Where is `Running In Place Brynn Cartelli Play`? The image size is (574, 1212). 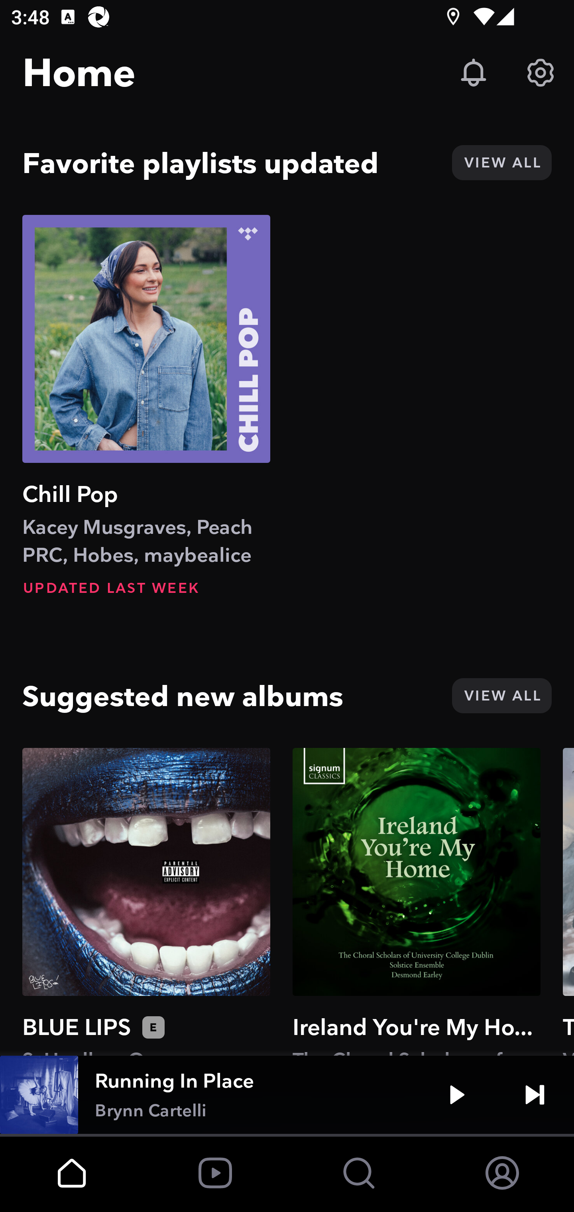 Running In Place Brynn Cartelli Play is located at coordinates (287, 1095).